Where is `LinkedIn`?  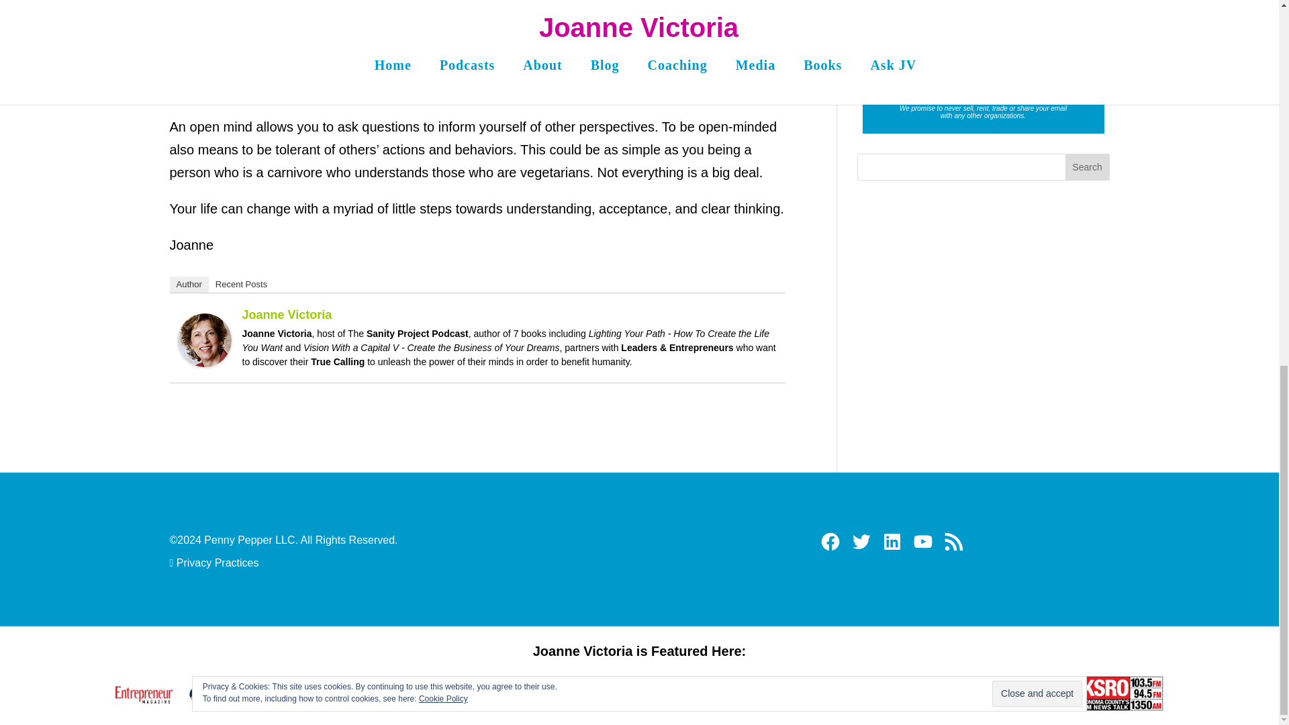
LinkedIn is located at coordinates (892, 541).